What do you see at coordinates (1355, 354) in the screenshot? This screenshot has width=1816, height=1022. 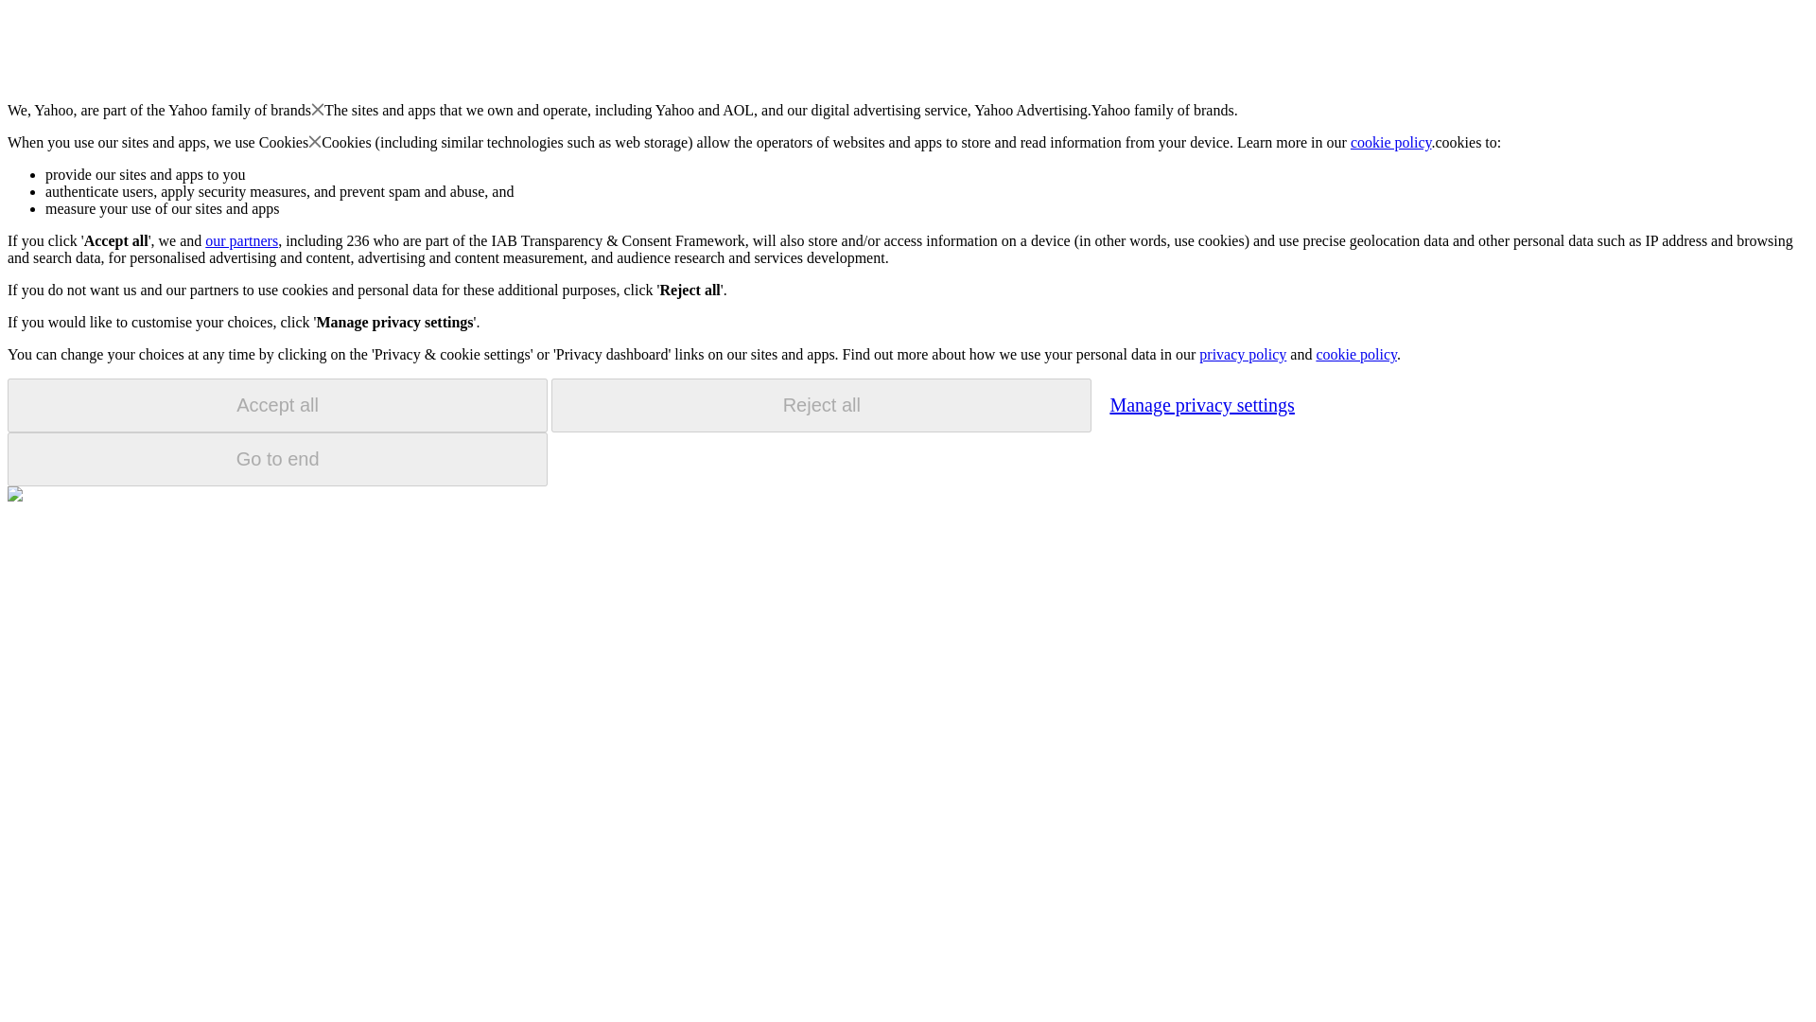 I see `cookie policy` at bounding box center [1355, 354].